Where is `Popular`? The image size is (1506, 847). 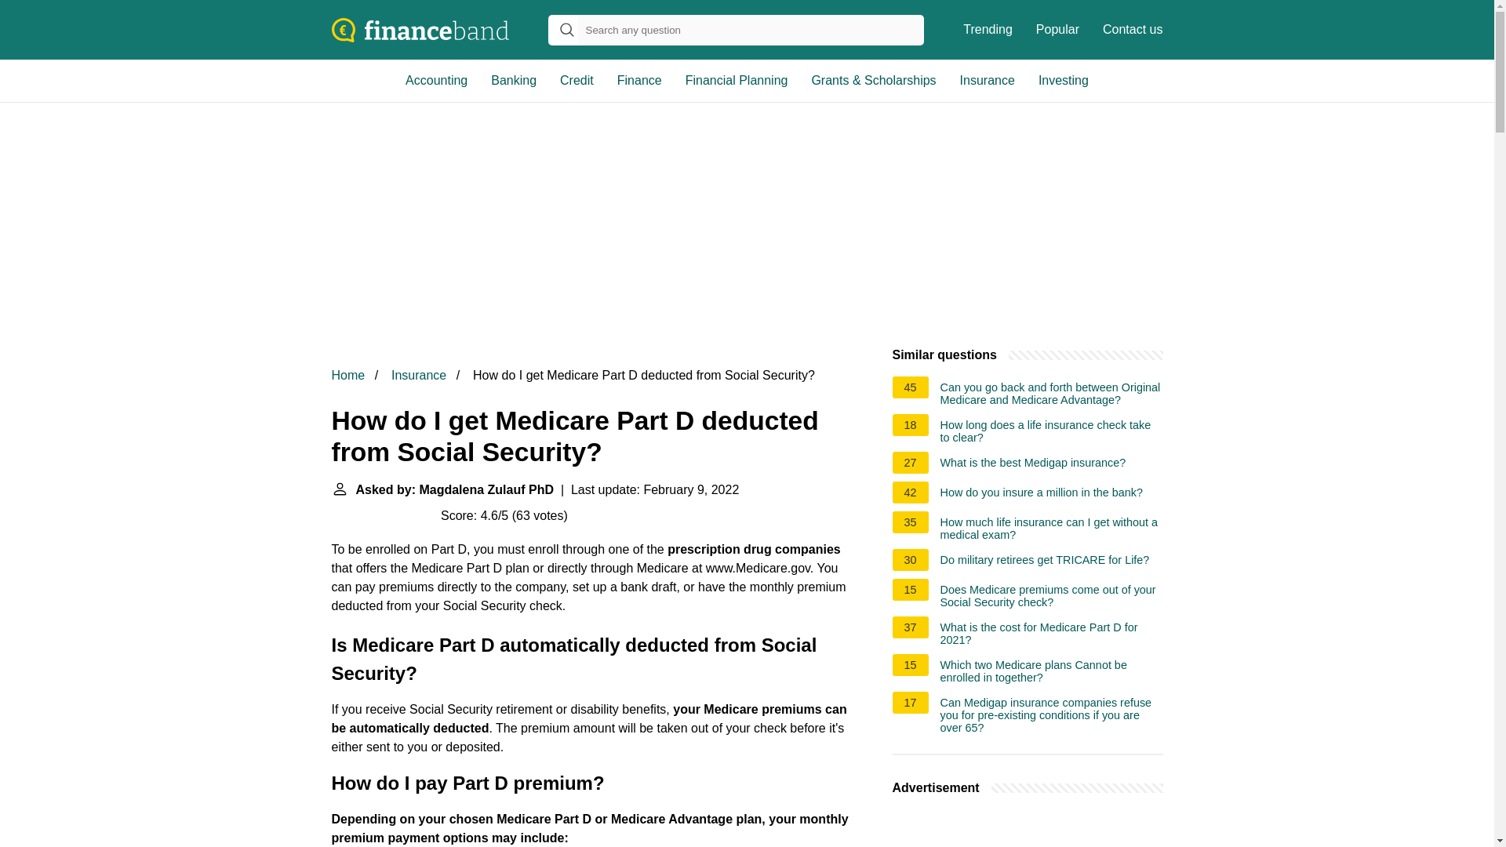
Popular is located at coordinates (1057, 30).